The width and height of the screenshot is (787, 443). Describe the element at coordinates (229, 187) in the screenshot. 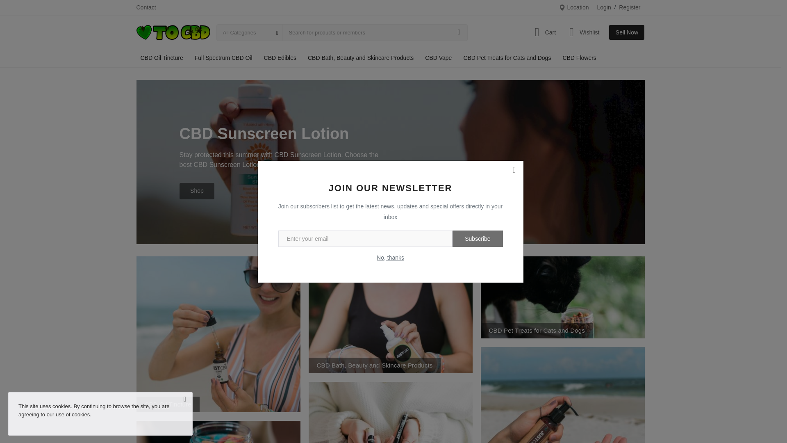

I see `discover more here` at that location.